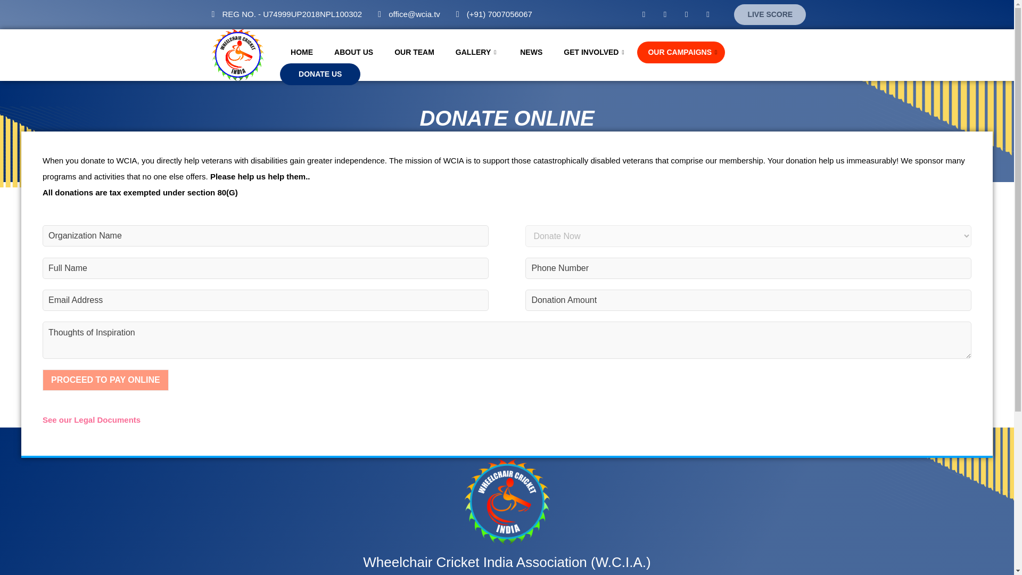 Image resolution: width=1022 pixels, height=575 pixels. Describe the element at coordinates (595, 52) in the screenshot. I see `GET INVOLVED` at that location.